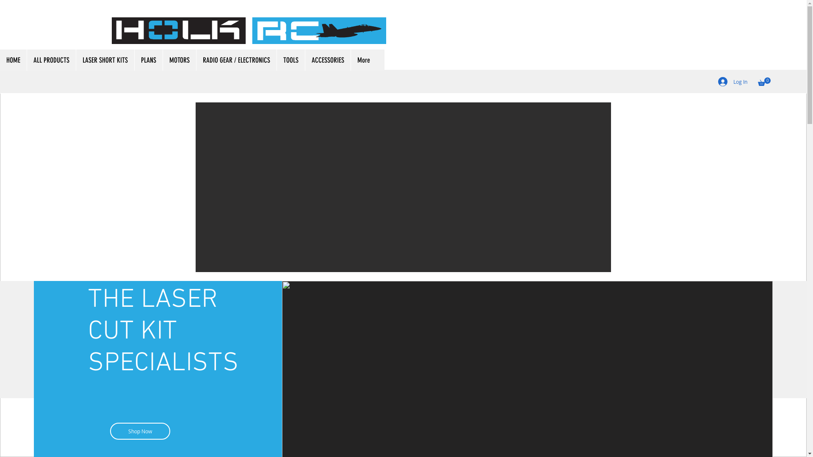 The width and height of the screenshot is (813, 457). I want to click on TOOLS, so click(290, 60).